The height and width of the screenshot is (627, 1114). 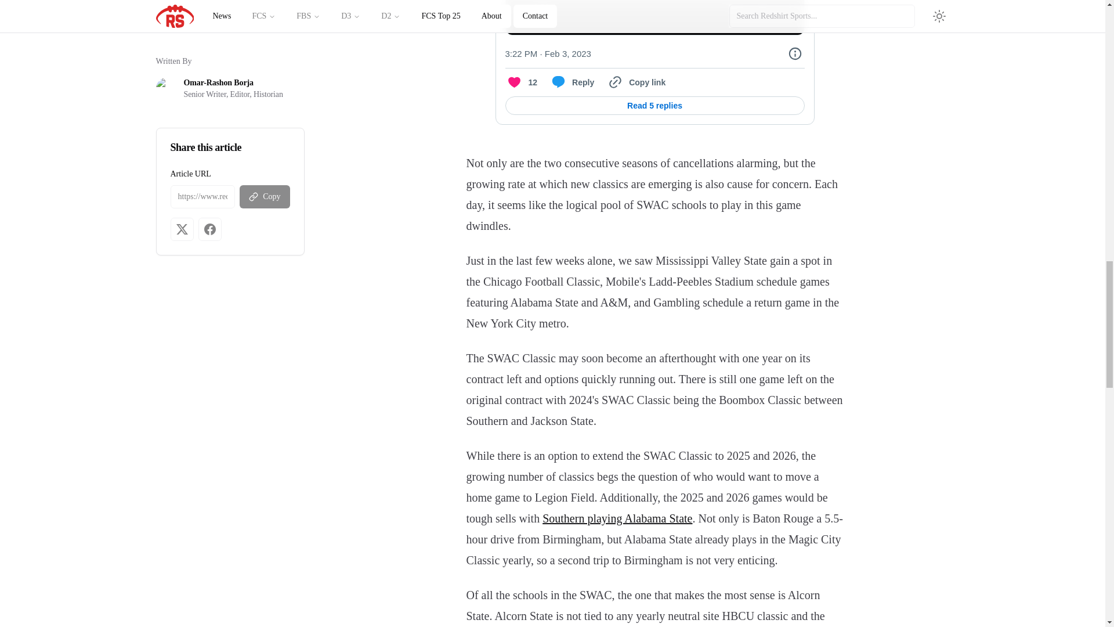 What do you see at coordinates (617, 518) in the screenshot?
I see `Southern playing Alabama State` at bounding box center [617, 518].